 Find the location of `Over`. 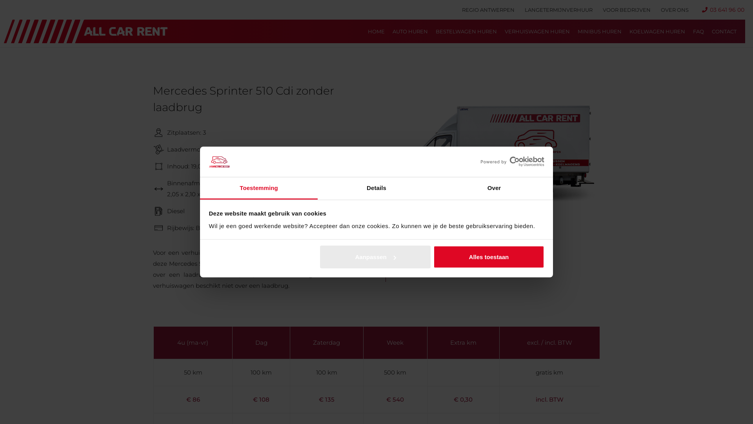

Over is located at coordinates (494, 188).